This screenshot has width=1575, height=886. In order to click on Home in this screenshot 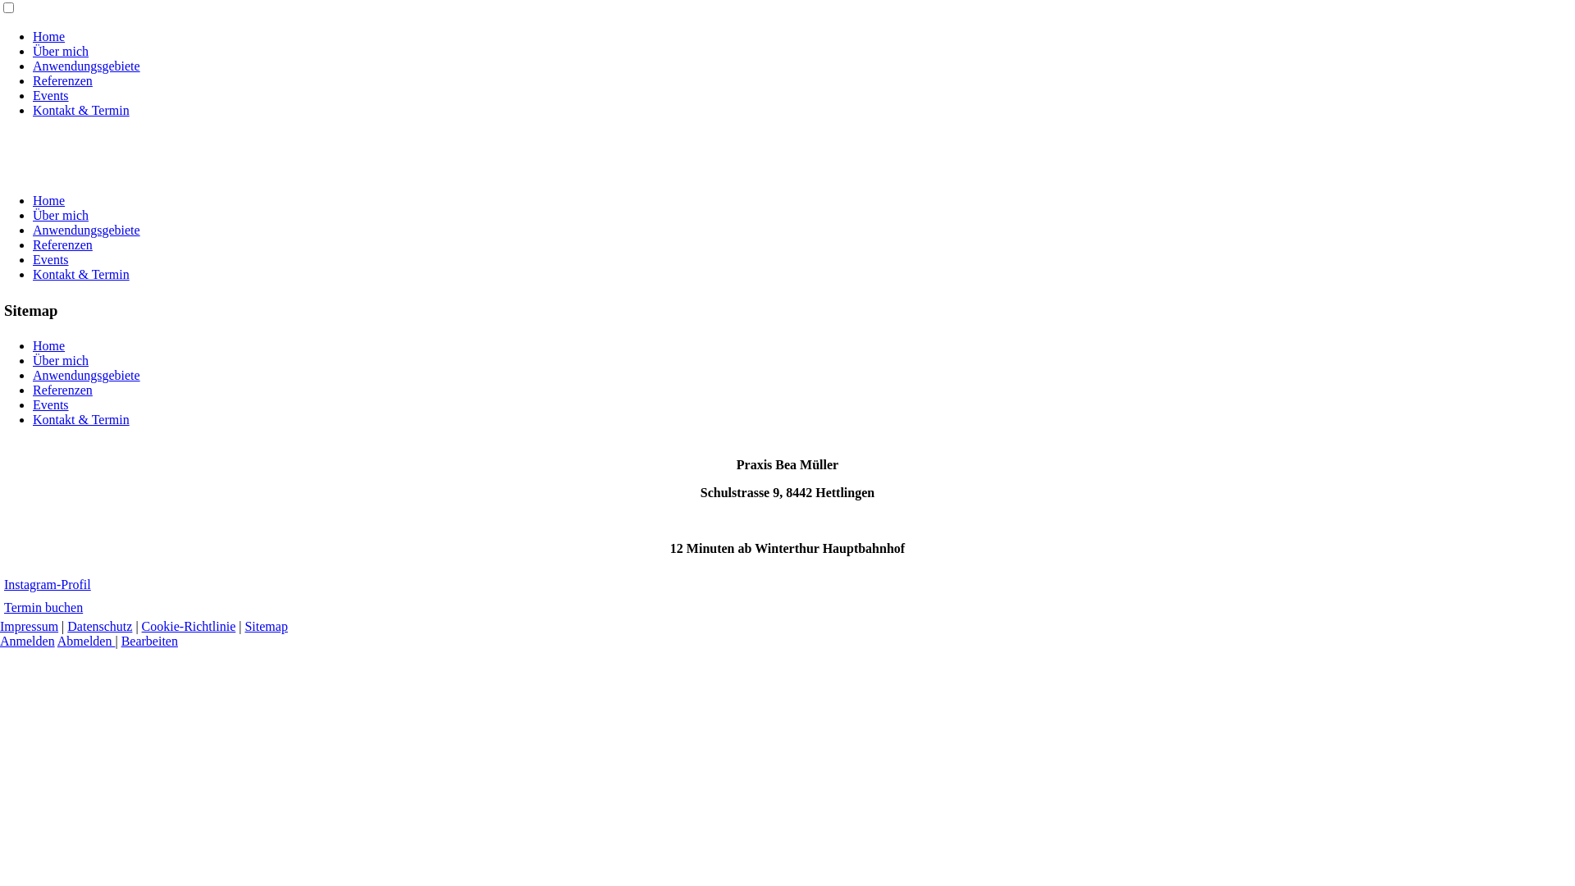, I will do `click(49, 36)`.